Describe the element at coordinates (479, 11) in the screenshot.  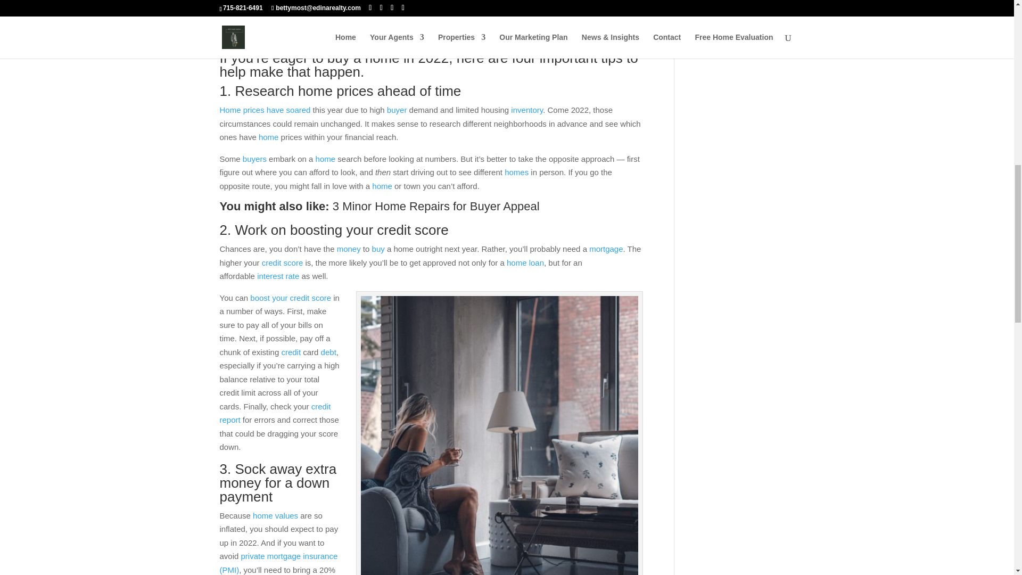
I see `buy a home` at that location.